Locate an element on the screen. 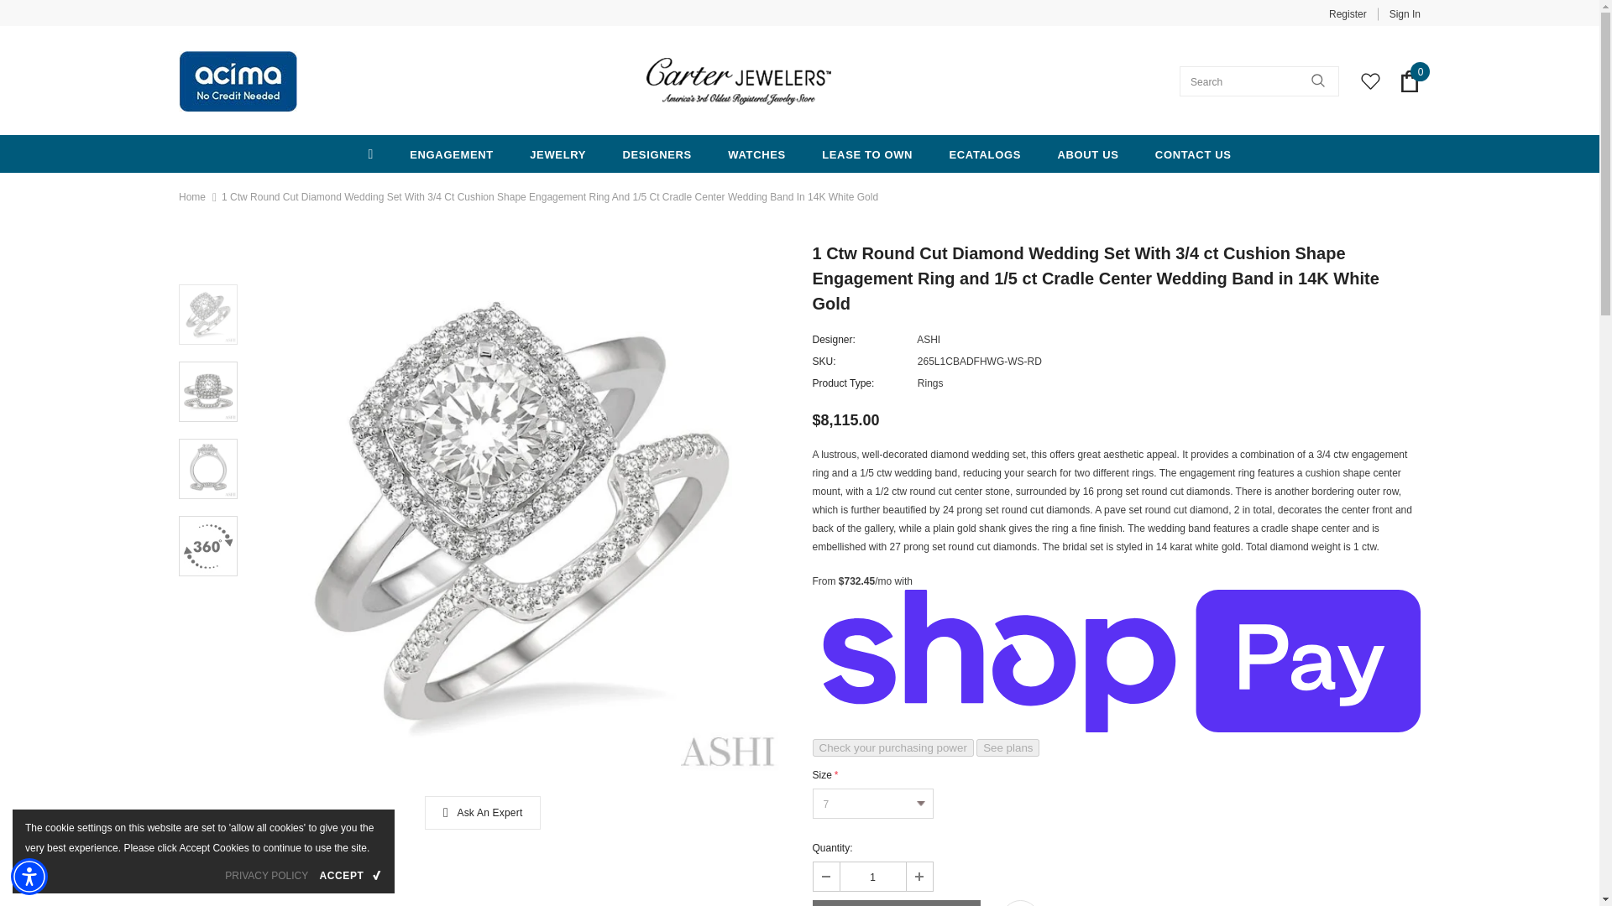 This screenshot has width=1612, height=906. Add to Bag is located at coordinates (896, 903).